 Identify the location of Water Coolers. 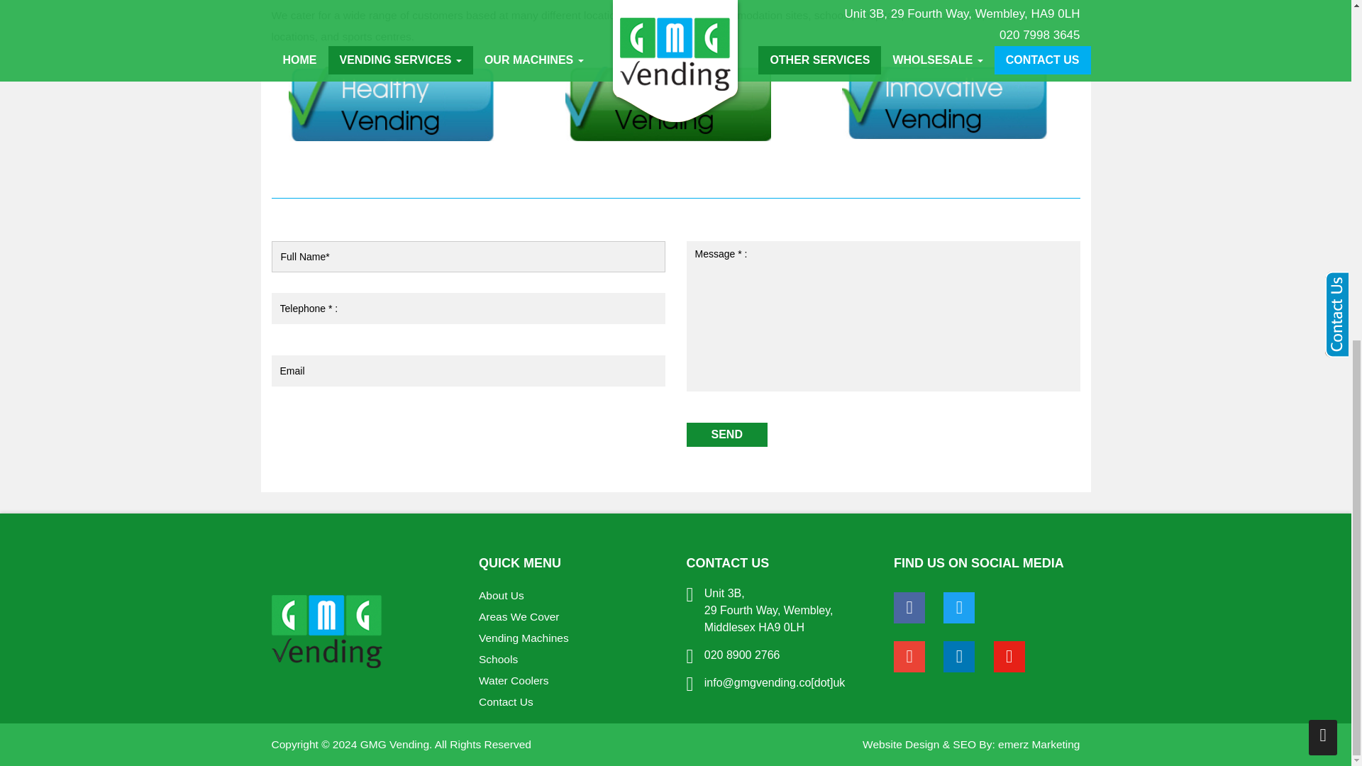
(514, 680).